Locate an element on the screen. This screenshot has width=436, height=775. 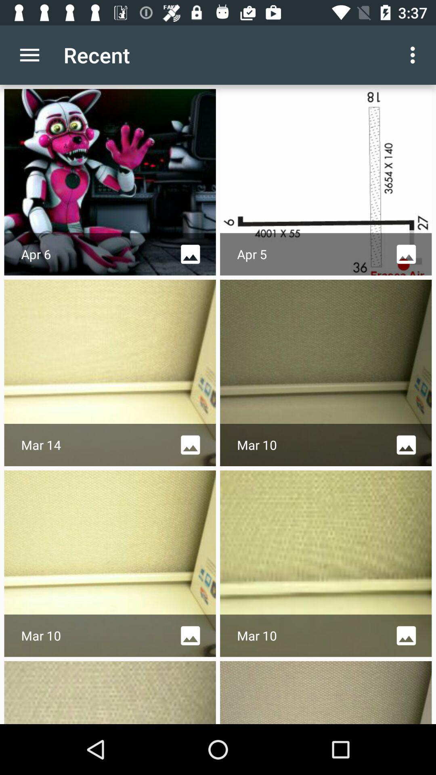
press icon next to recent app is located at coordinates (415, 55).